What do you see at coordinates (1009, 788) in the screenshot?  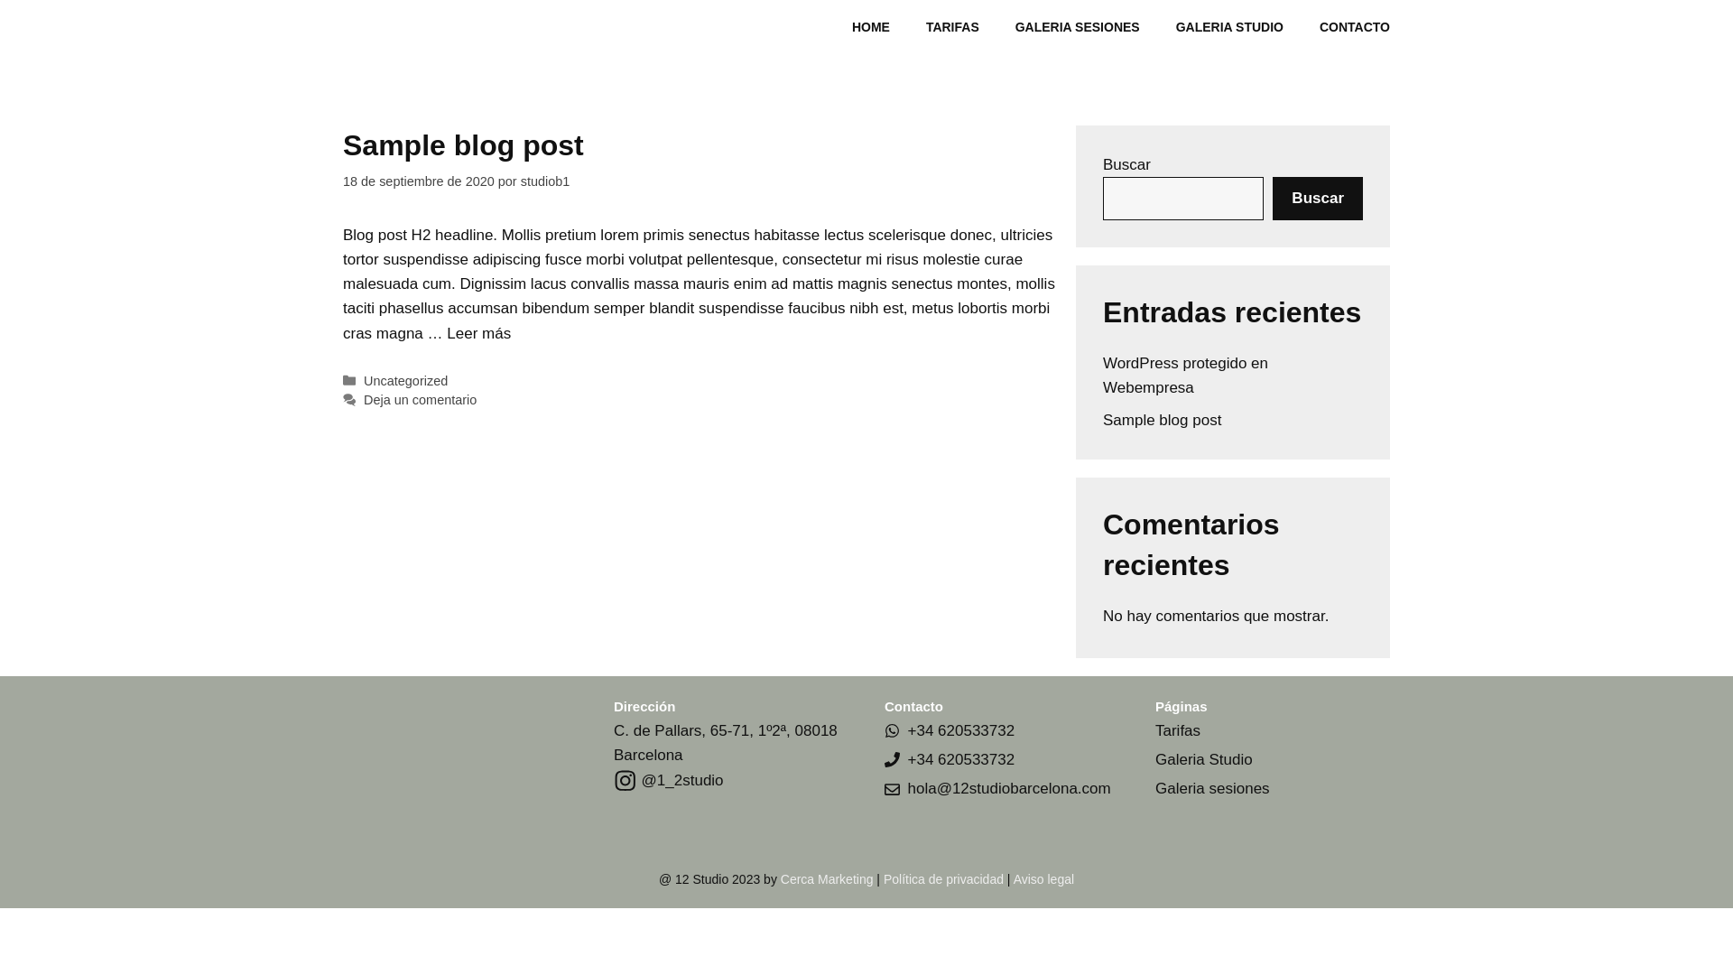 I see `hola@12studiobarcelona.com` at bounding box center [1009, 788].